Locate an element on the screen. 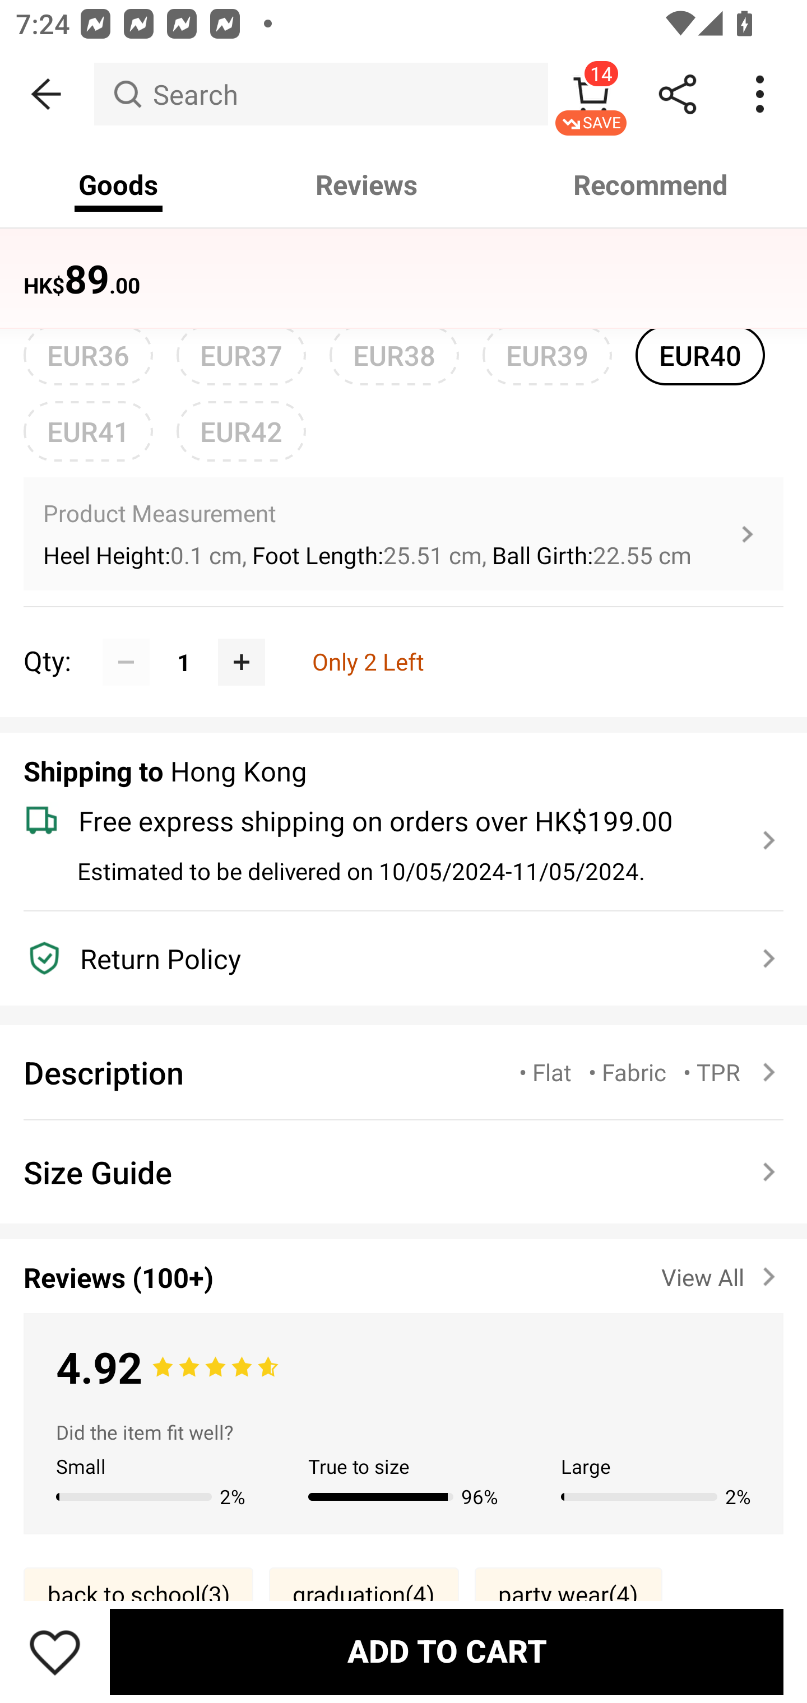  party wear(4) is located at coordinates (568, 1594).